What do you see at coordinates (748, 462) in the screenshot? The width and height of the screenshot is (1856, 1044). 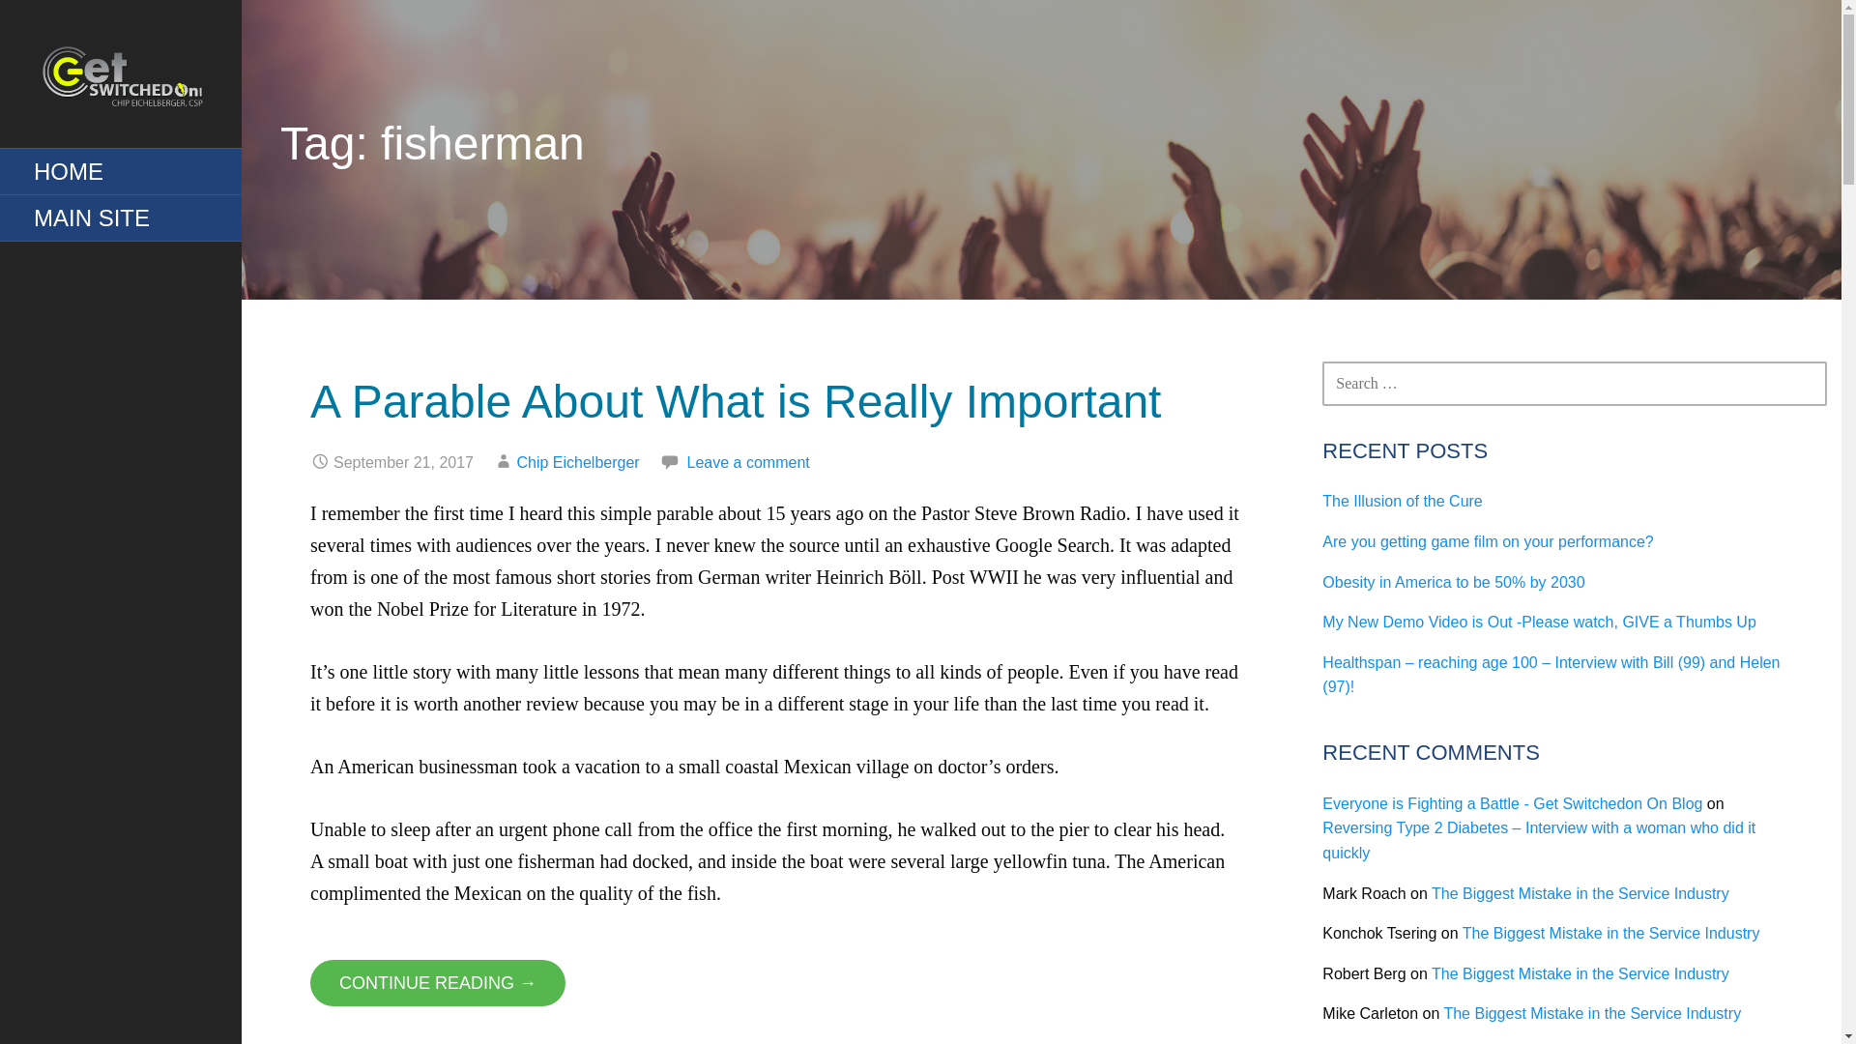 I see `Leave a comment` at bounding box center [748, 462].